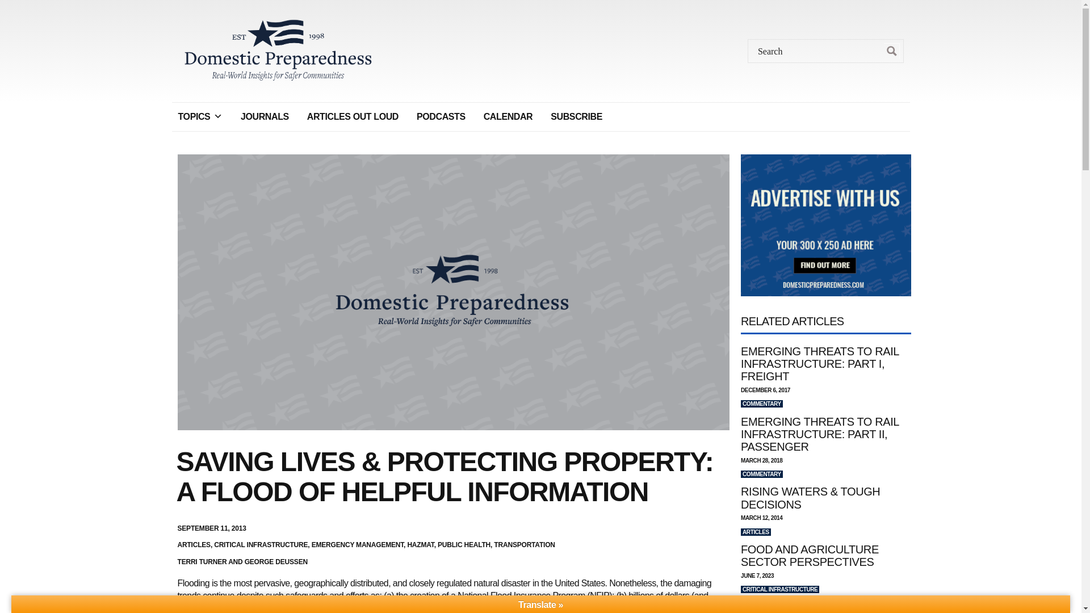  I want to click on View all posts by George Deussen, so click(276, 561).